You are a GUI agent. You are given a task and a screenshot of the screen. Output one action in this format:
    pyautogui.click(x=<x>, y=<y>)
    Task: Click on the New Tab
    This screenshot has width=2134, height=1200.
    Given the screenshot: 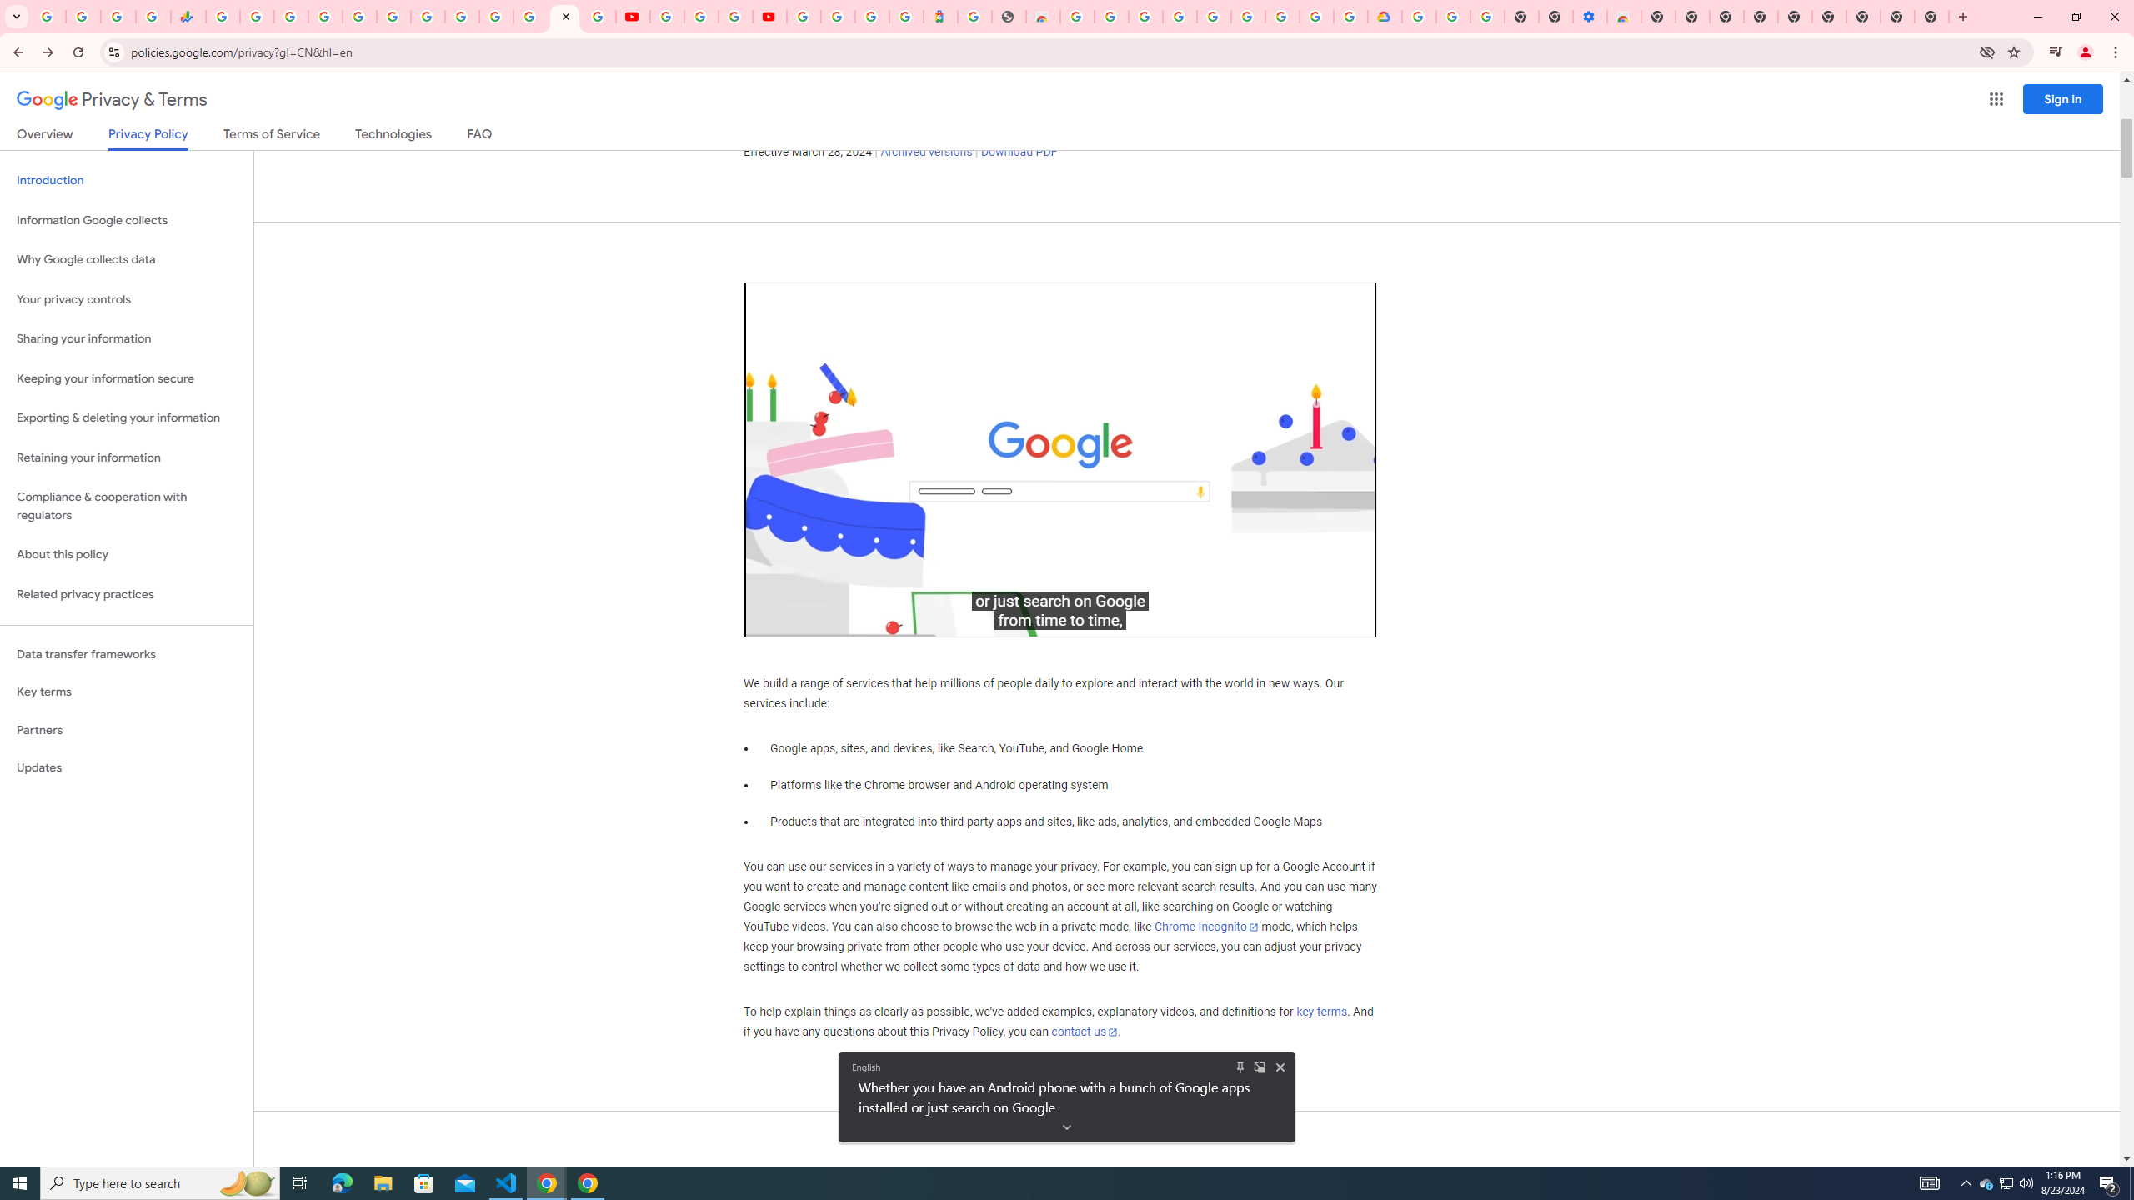 What is the action you would take?
    pyautogui.click(x=1659, y=17)
    